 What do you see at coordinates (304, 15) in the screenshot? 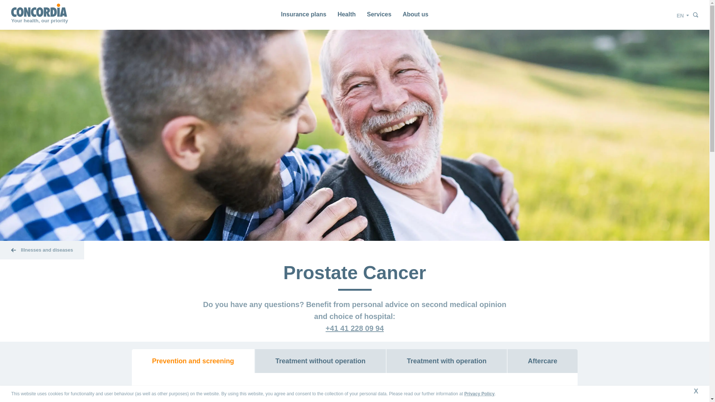
I see `Insurance plans` at bounding box center [304, 15].